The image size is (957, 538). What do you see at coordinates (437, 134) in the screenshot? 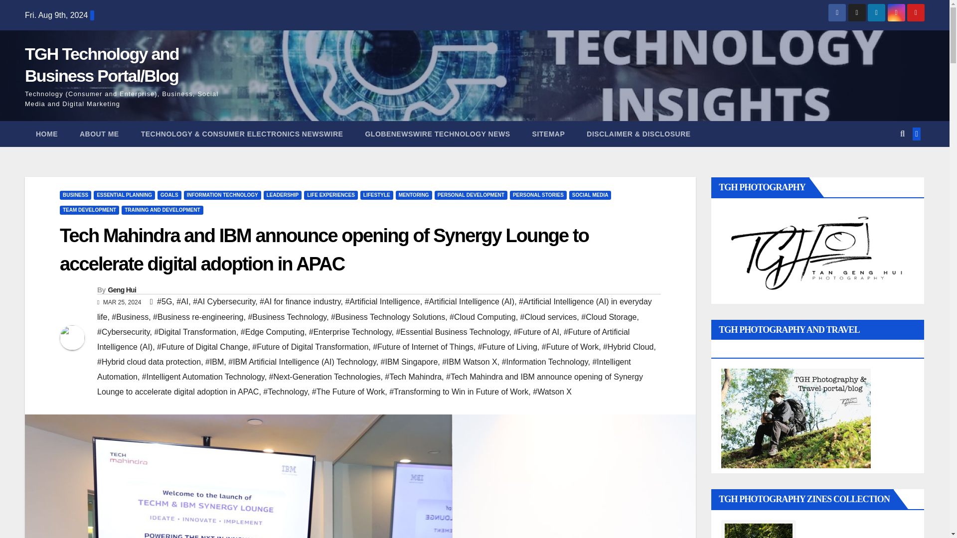
I see `GLOBENEWSWIRE TECHNOLOGY NEWS` at bounding box center [437, 134].